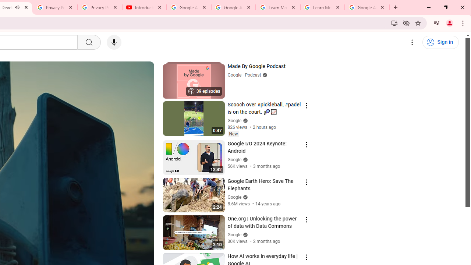 The width and height of the screenshot is (471, 265). What do you see at coordinates (144, 7) in the screenshot?
I see `Introduction | Google Privacy Policy - YouTube` at bounding box center [144, 7].